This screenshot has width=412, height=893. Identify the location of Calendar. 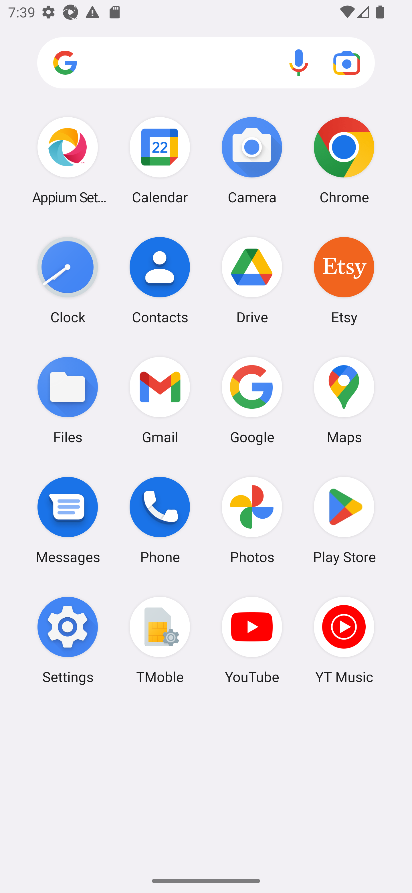
(160, 160).